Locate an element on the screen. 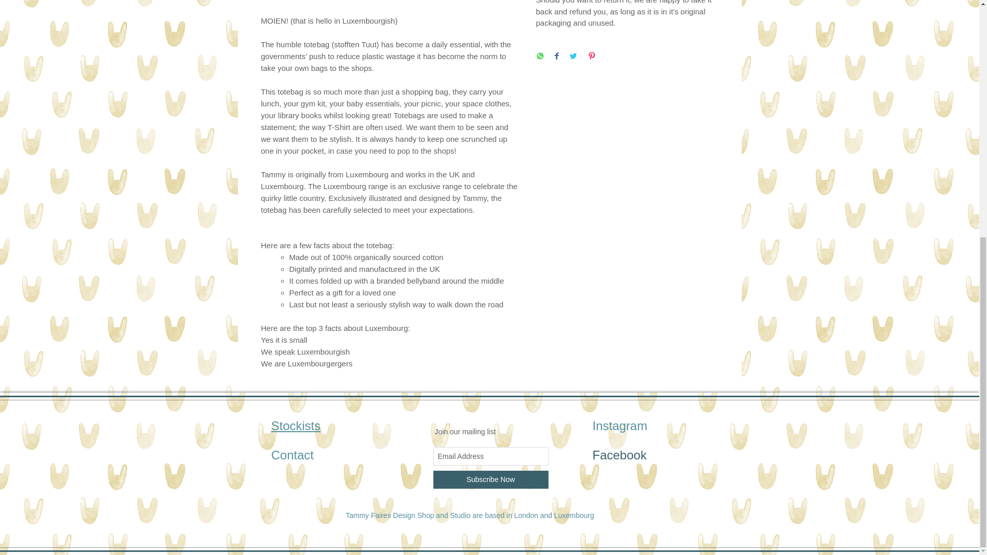 Image resolution: width=987 pixels, height=555 pixels. Contact is located at coordinates (293, 454).